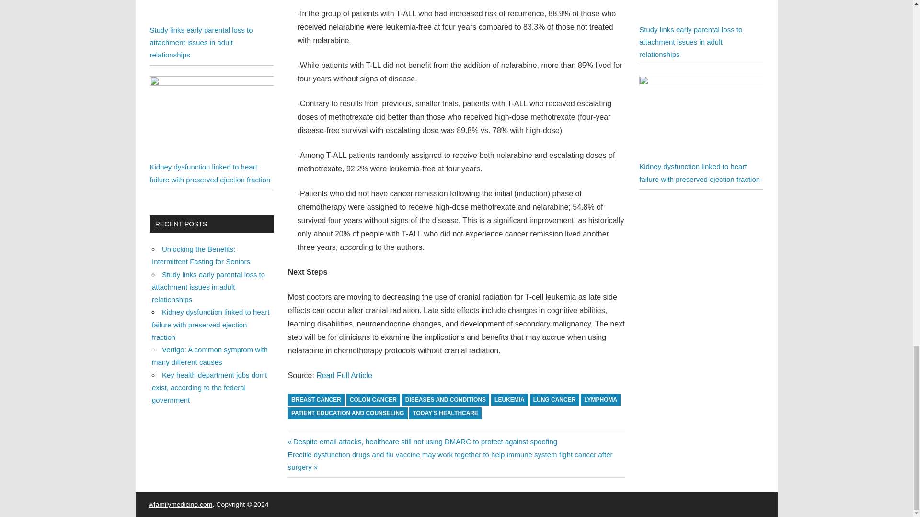 This screenshot has height=517, width=920. What do you see at coordinates (347, 413) in the screenshot?
I see `PATIENT EDUCATION AND COUNSELING` at bounding box center [347, 413].